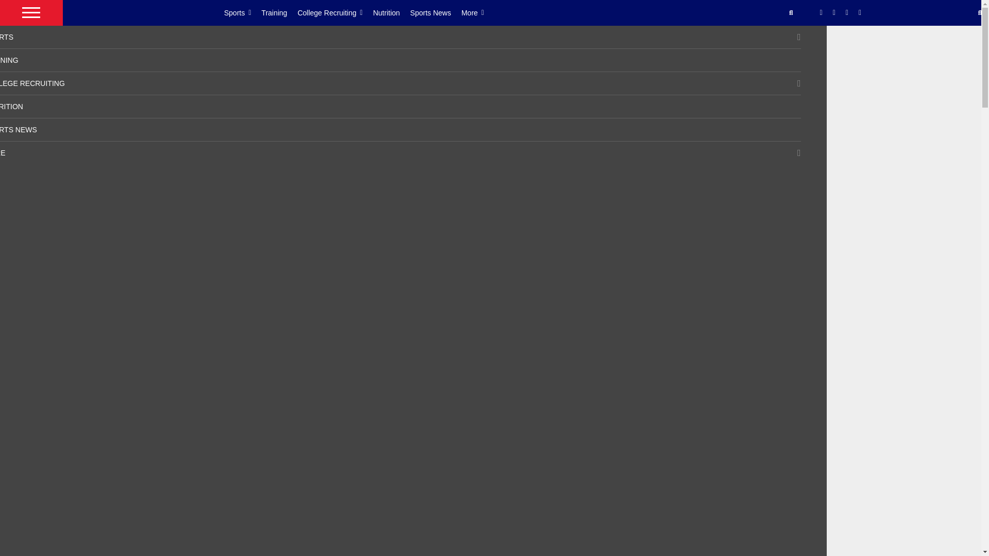  Describe the element at coordinates (279, 12) in the screenshot. I see `Training` at that location.